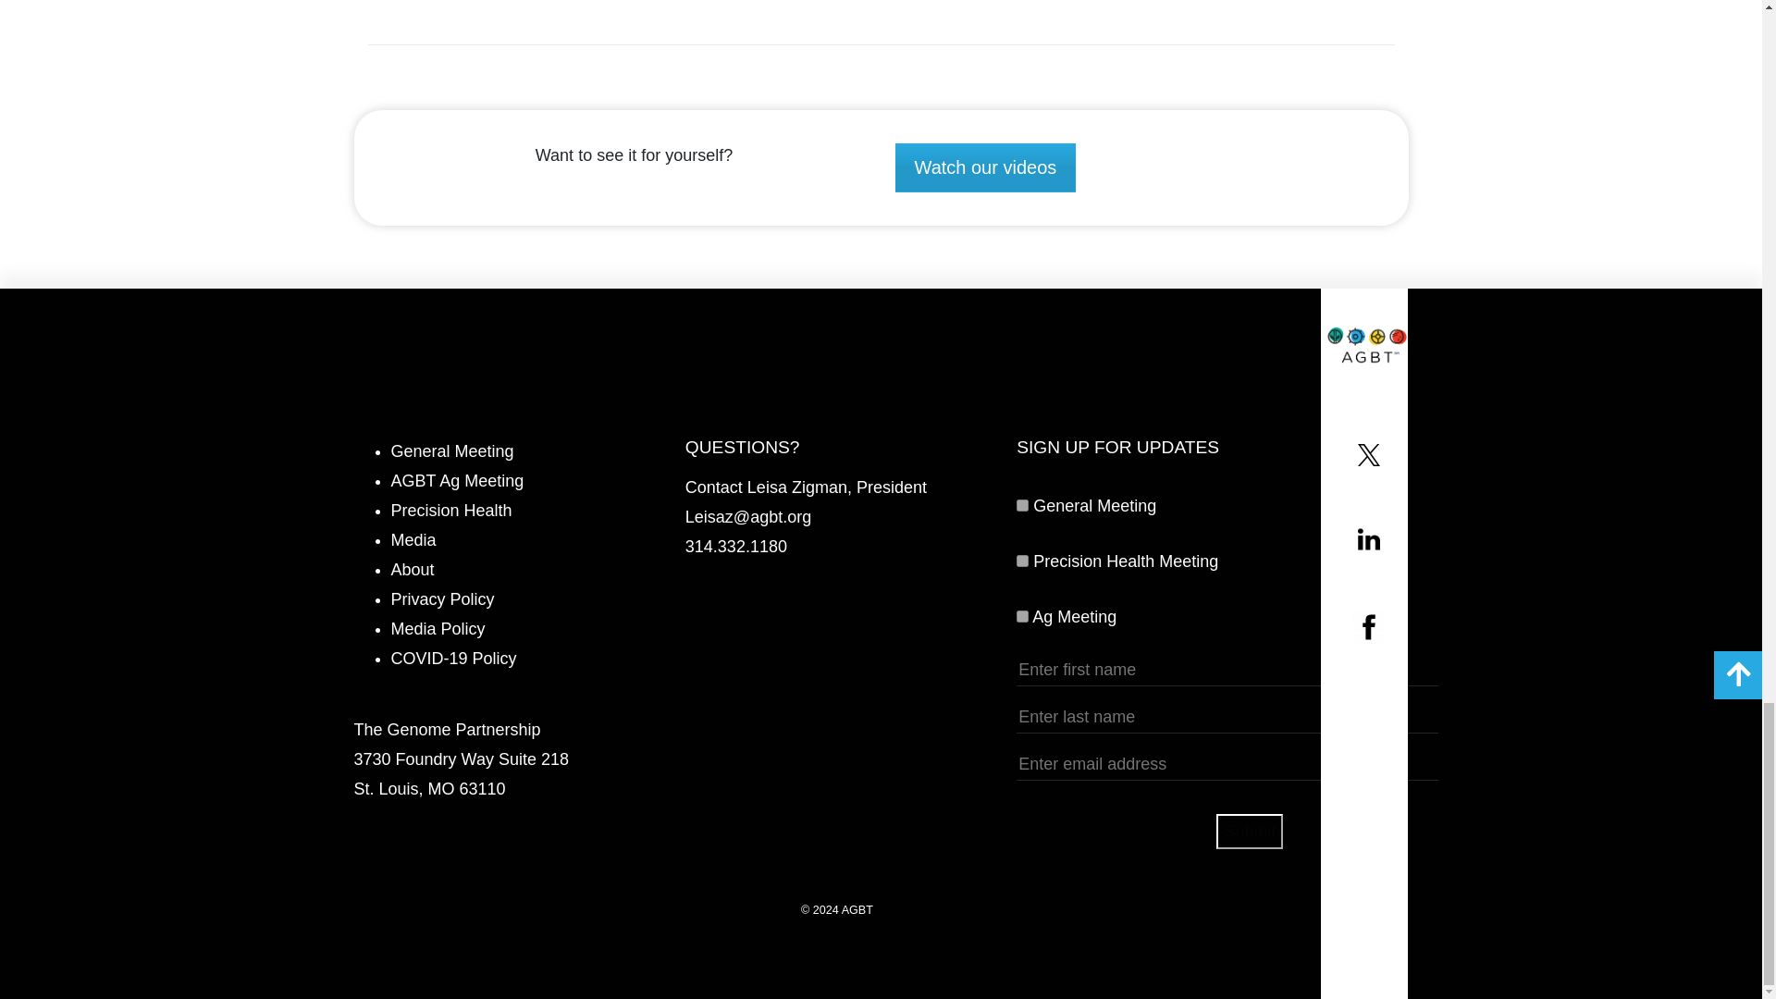 The image size is (1776, 999). What do you see at coordinates (1021, 561) in the screenshot?
I see `2070787819` at bounding box center [1021, 561].